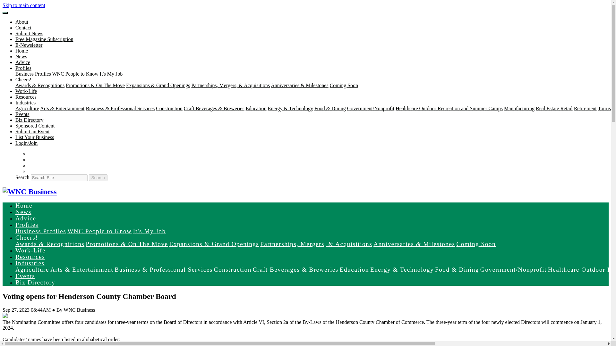 The image size is (616, 346). I want to click on Coming Soon, so click(344, 85).